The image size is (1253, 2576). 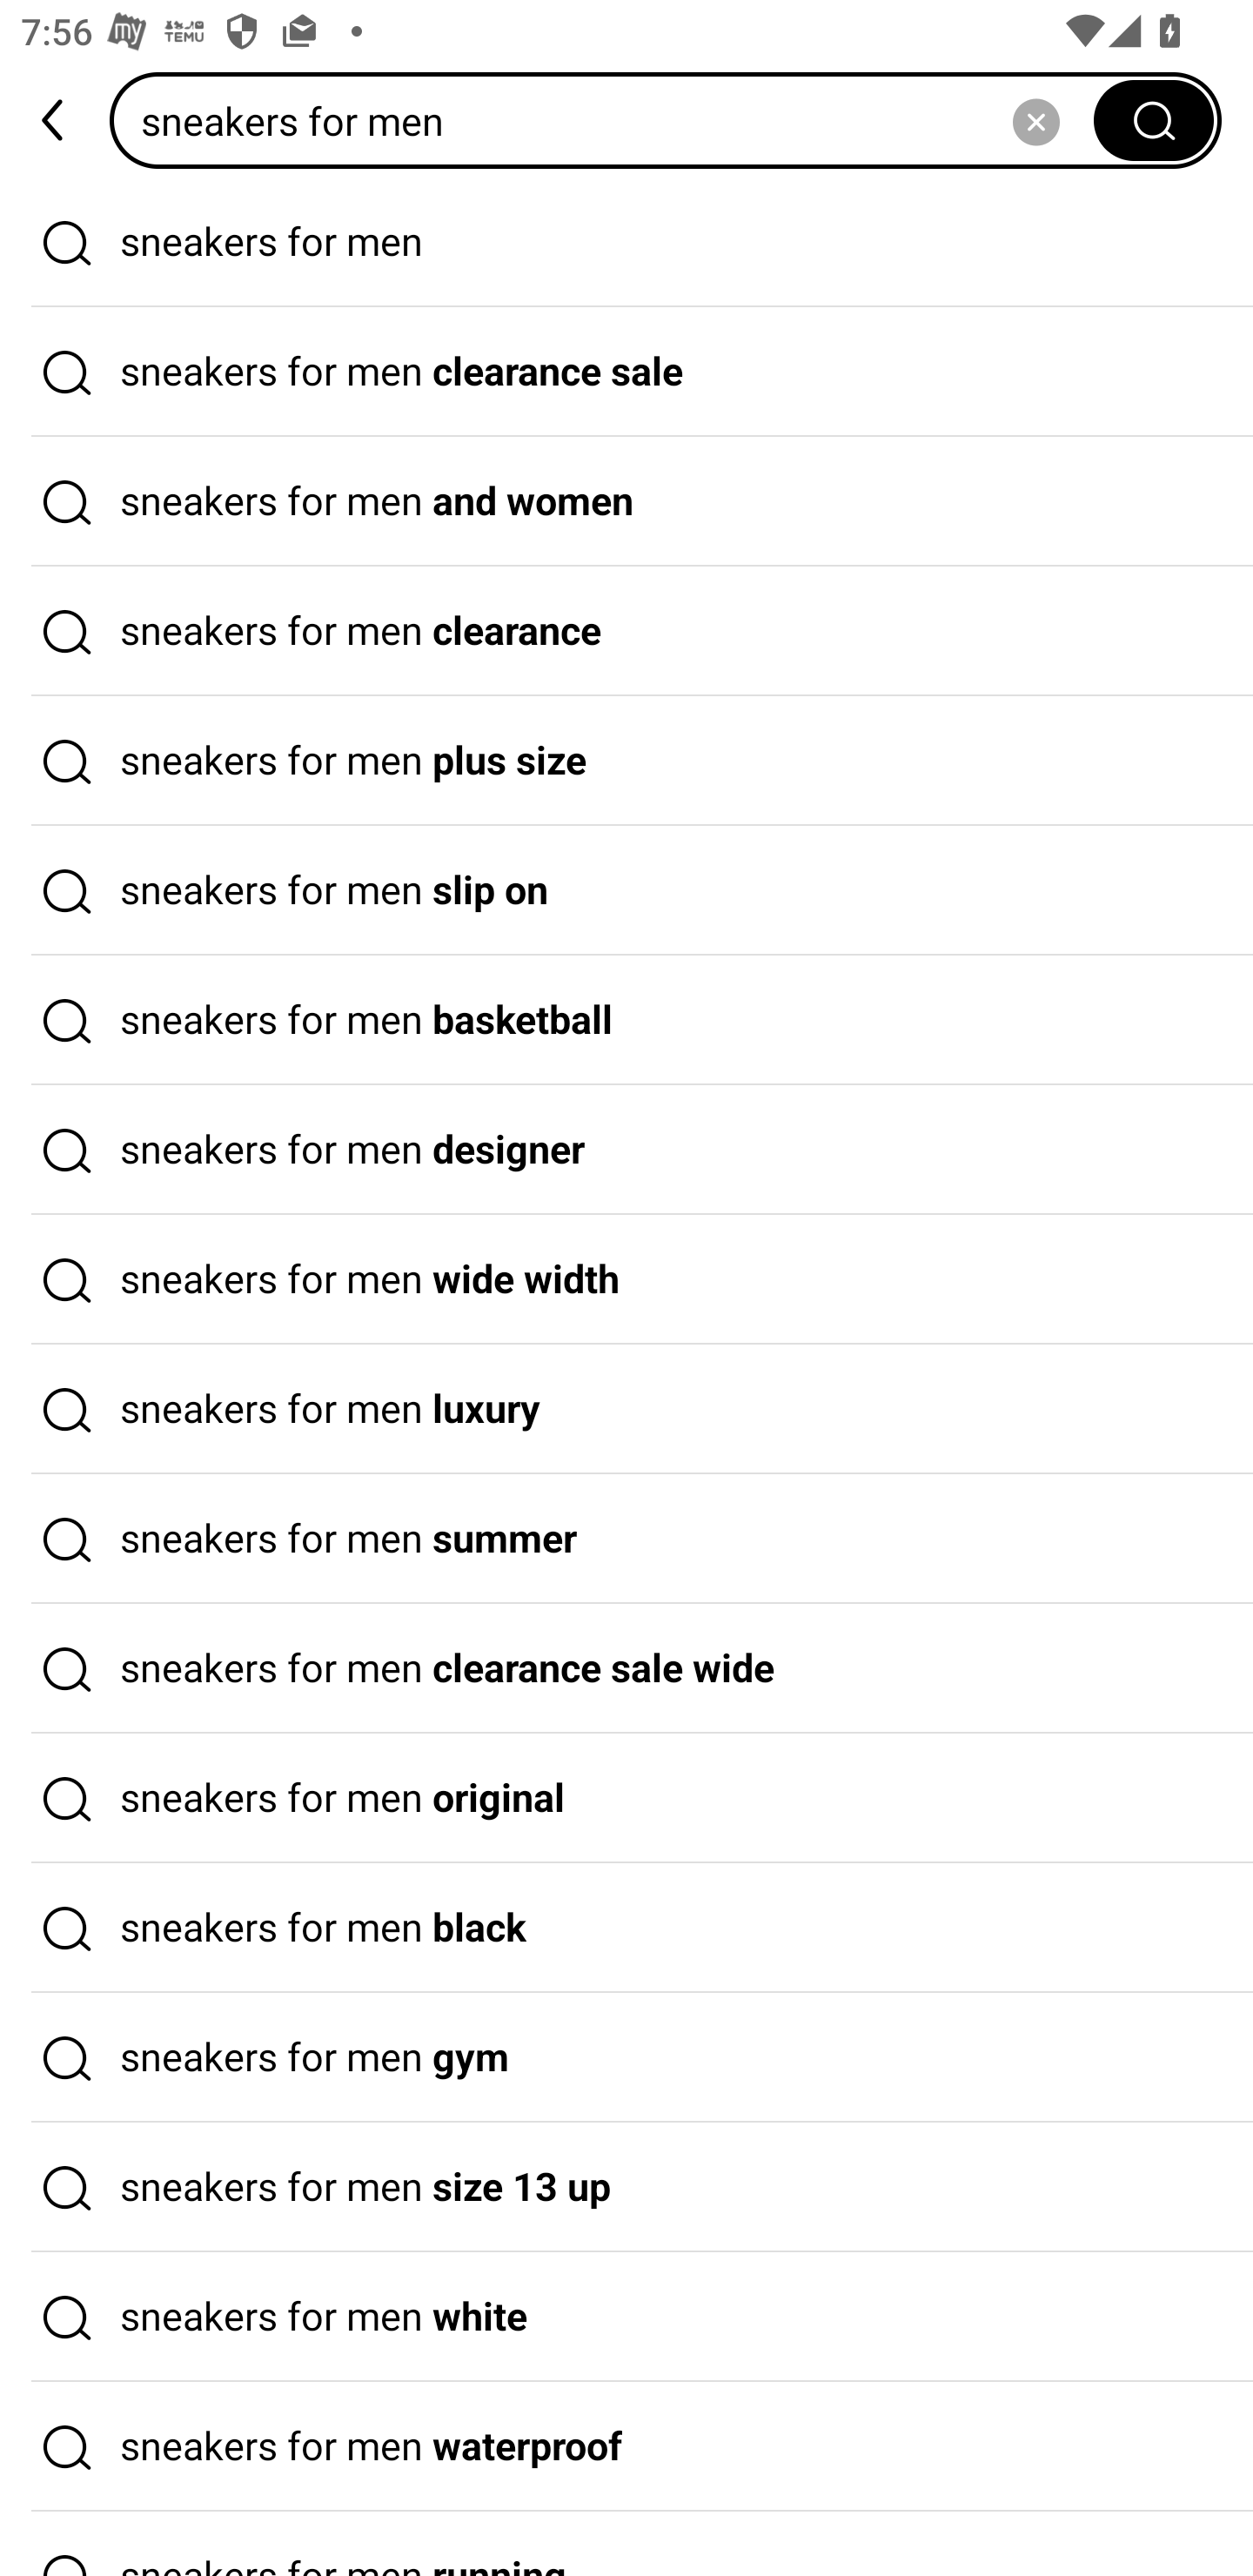 What do you see at coordinates (612, 120) in the screenshot?
I see `sneakers for men` at bounding box center [612, 120].